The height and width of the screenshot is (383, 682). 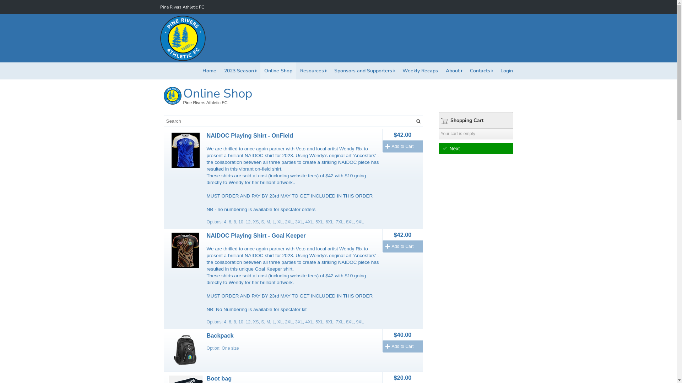 What do you see at coordinates (313, 71) in the screenshot?
I see `Resources` at bounding box center [313, 71].